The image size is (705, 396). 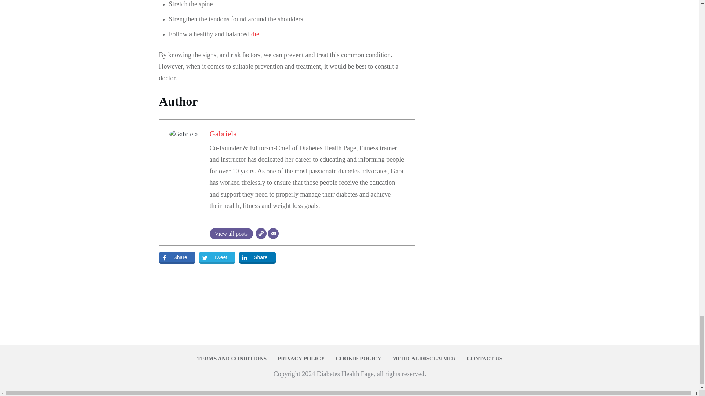 I want to click on Share, so click(x=257, y=257).